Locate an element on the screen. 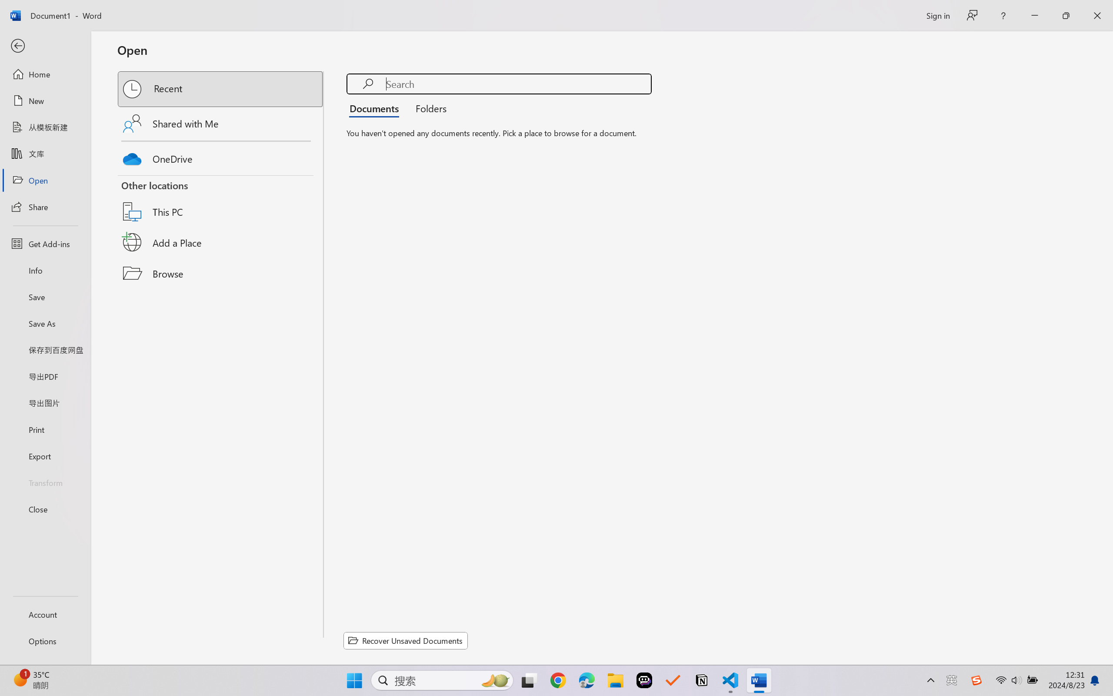 Image resolution: width=1113 pixels, height=696 pixels. Recent is located at coordinates (221, 89).